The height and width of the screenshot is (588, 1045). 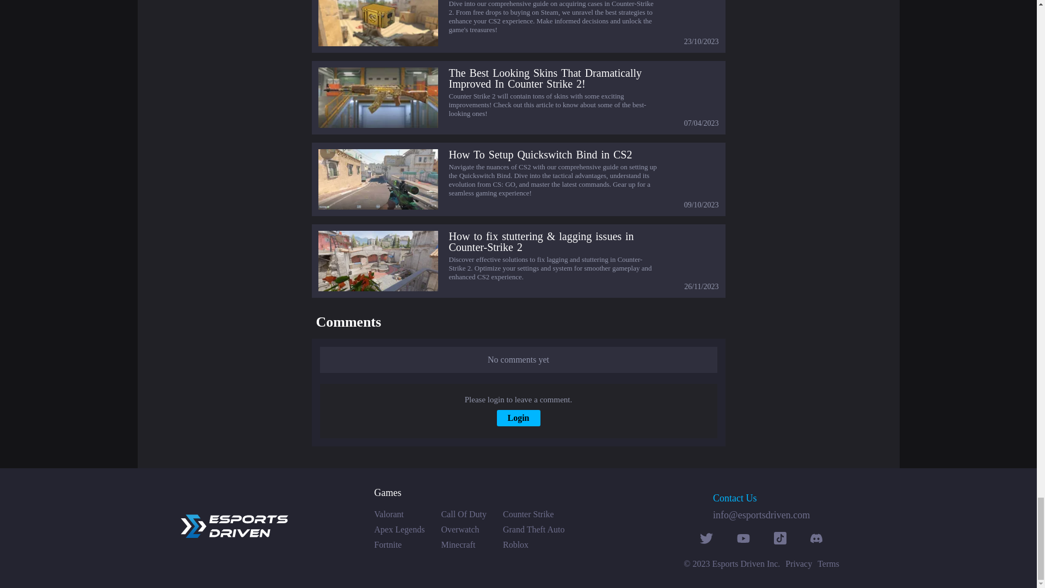 What do you see at coordinates (464, 544) in the screenshot?
I see `Minecraft` at bounding box center [464, 544].